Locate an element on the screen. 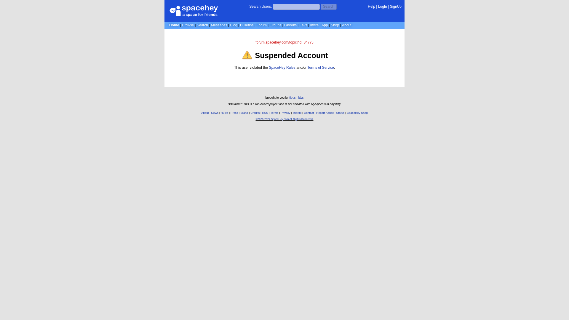  Favs is located at coordinates (303, 25).